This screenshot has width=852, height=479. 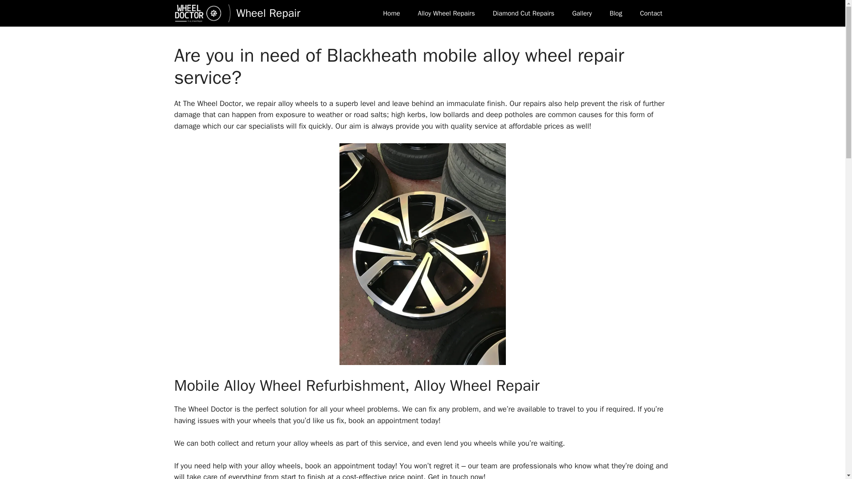 What do you see at coordinates (616, 13) in the screenshot?
I see `Blog` at bounding box center [616, 13].